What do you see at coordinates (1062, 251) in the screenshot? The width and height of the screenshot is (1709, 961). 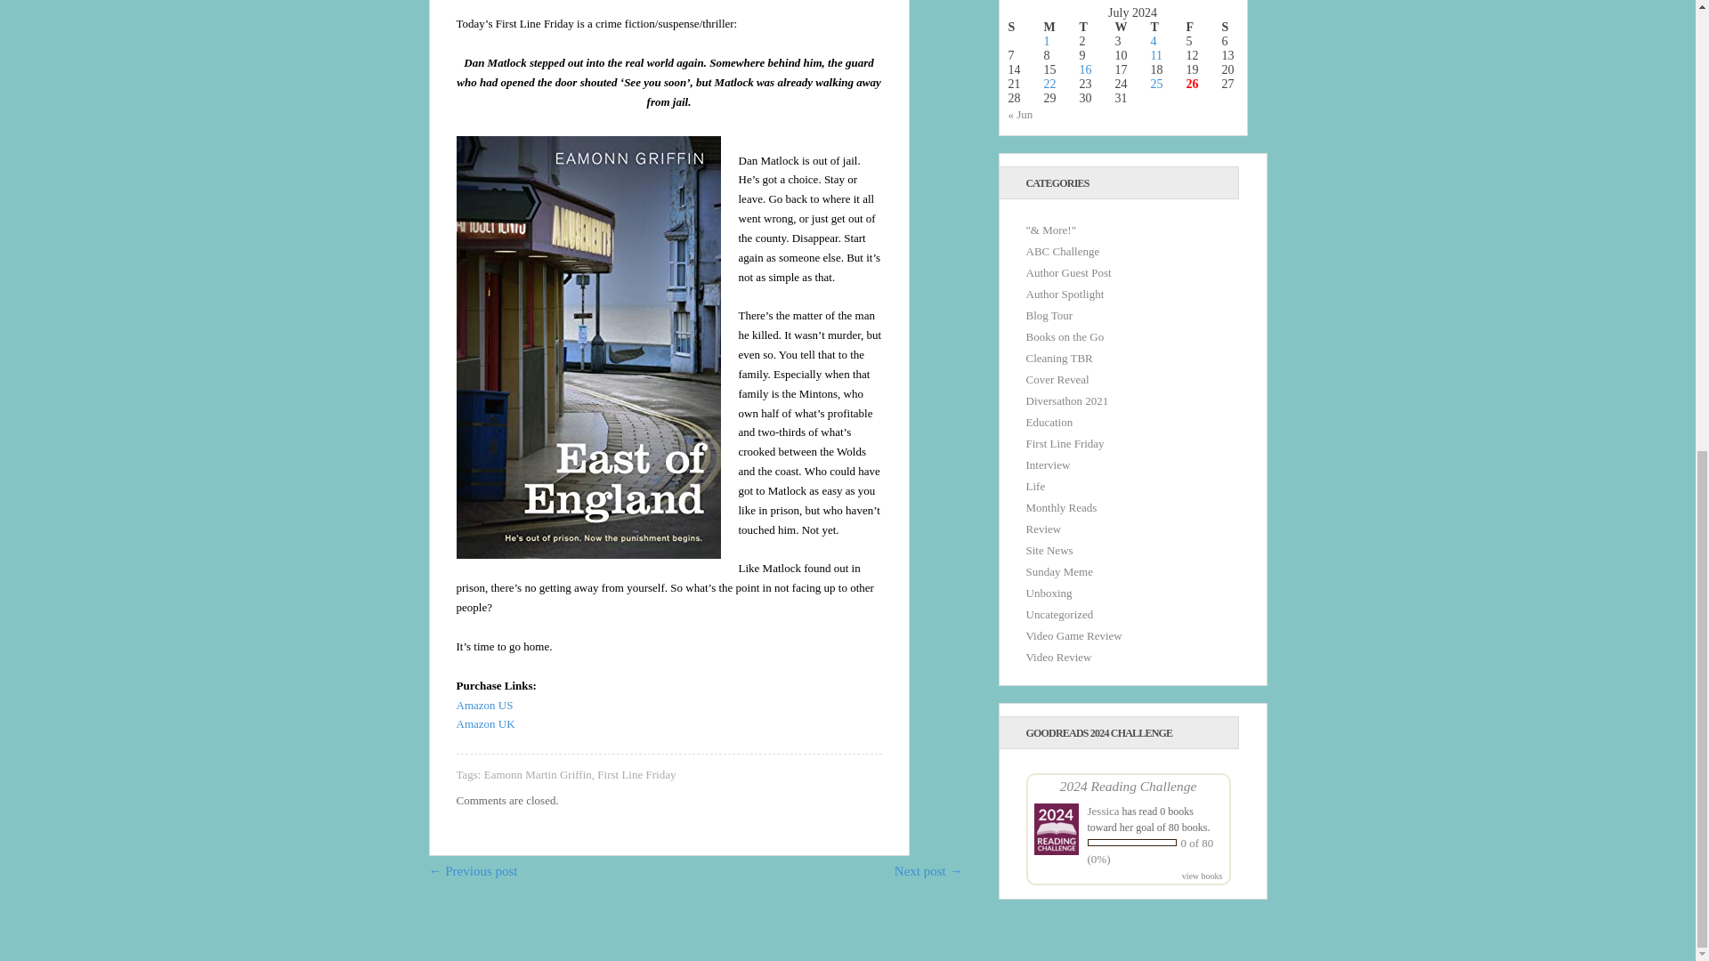 I see `ABC Challenge` at bounding box center [1062, 251].